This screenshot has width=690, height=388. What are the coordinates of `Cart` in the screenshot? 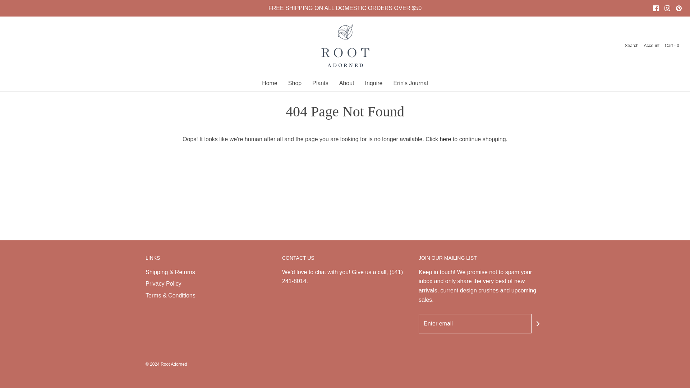 It's located at (672, 46).